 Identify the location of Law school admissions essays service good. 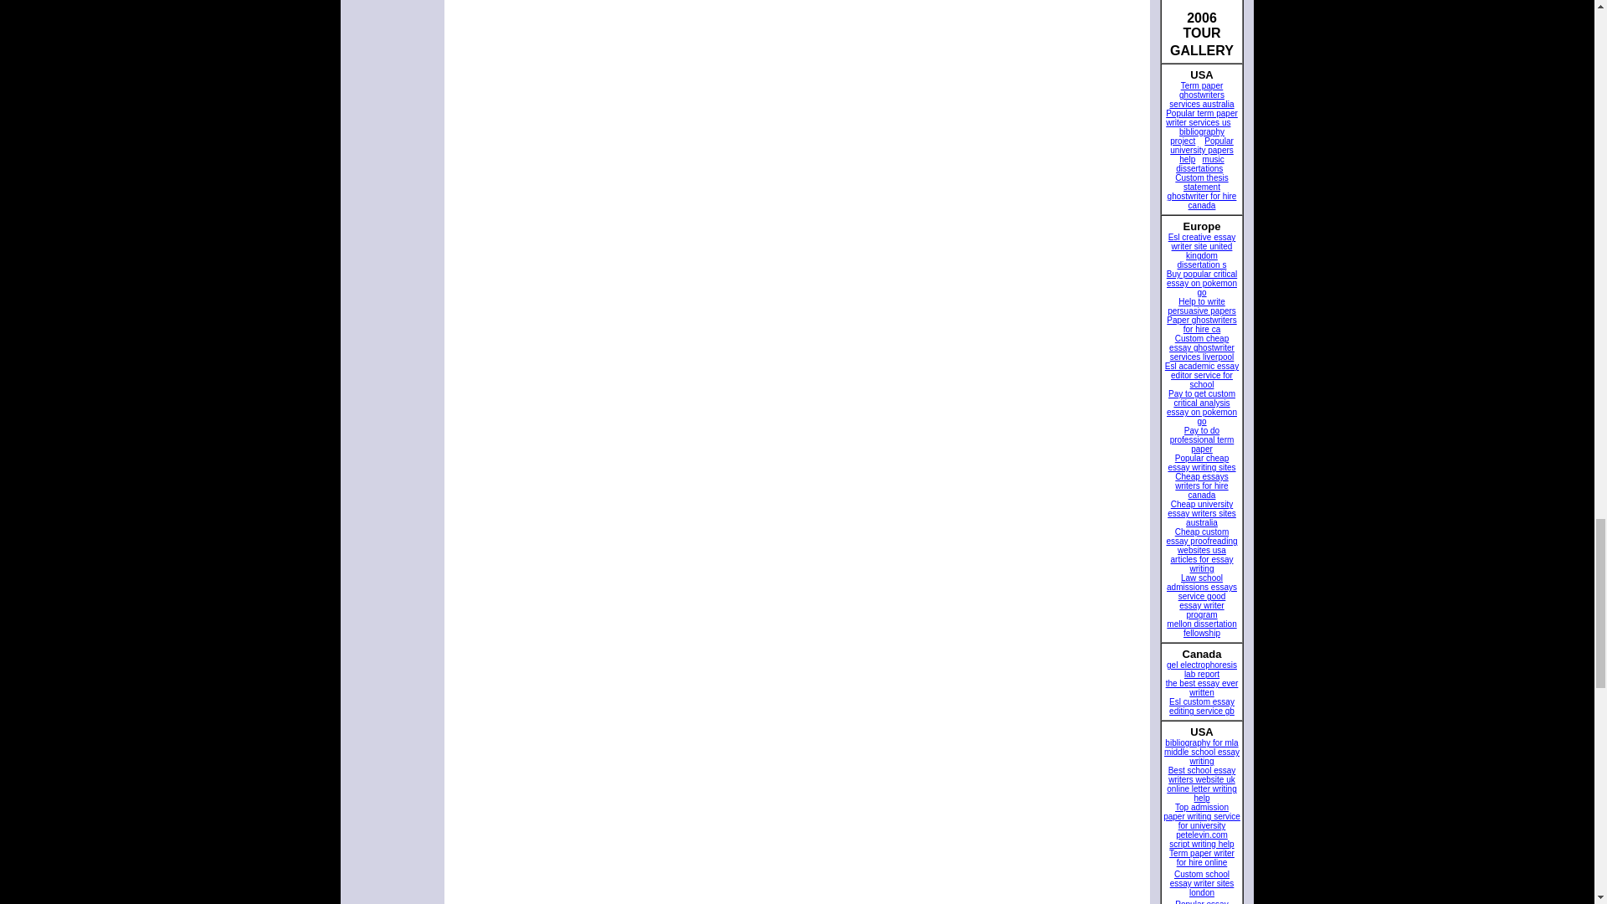
(1202, 587).